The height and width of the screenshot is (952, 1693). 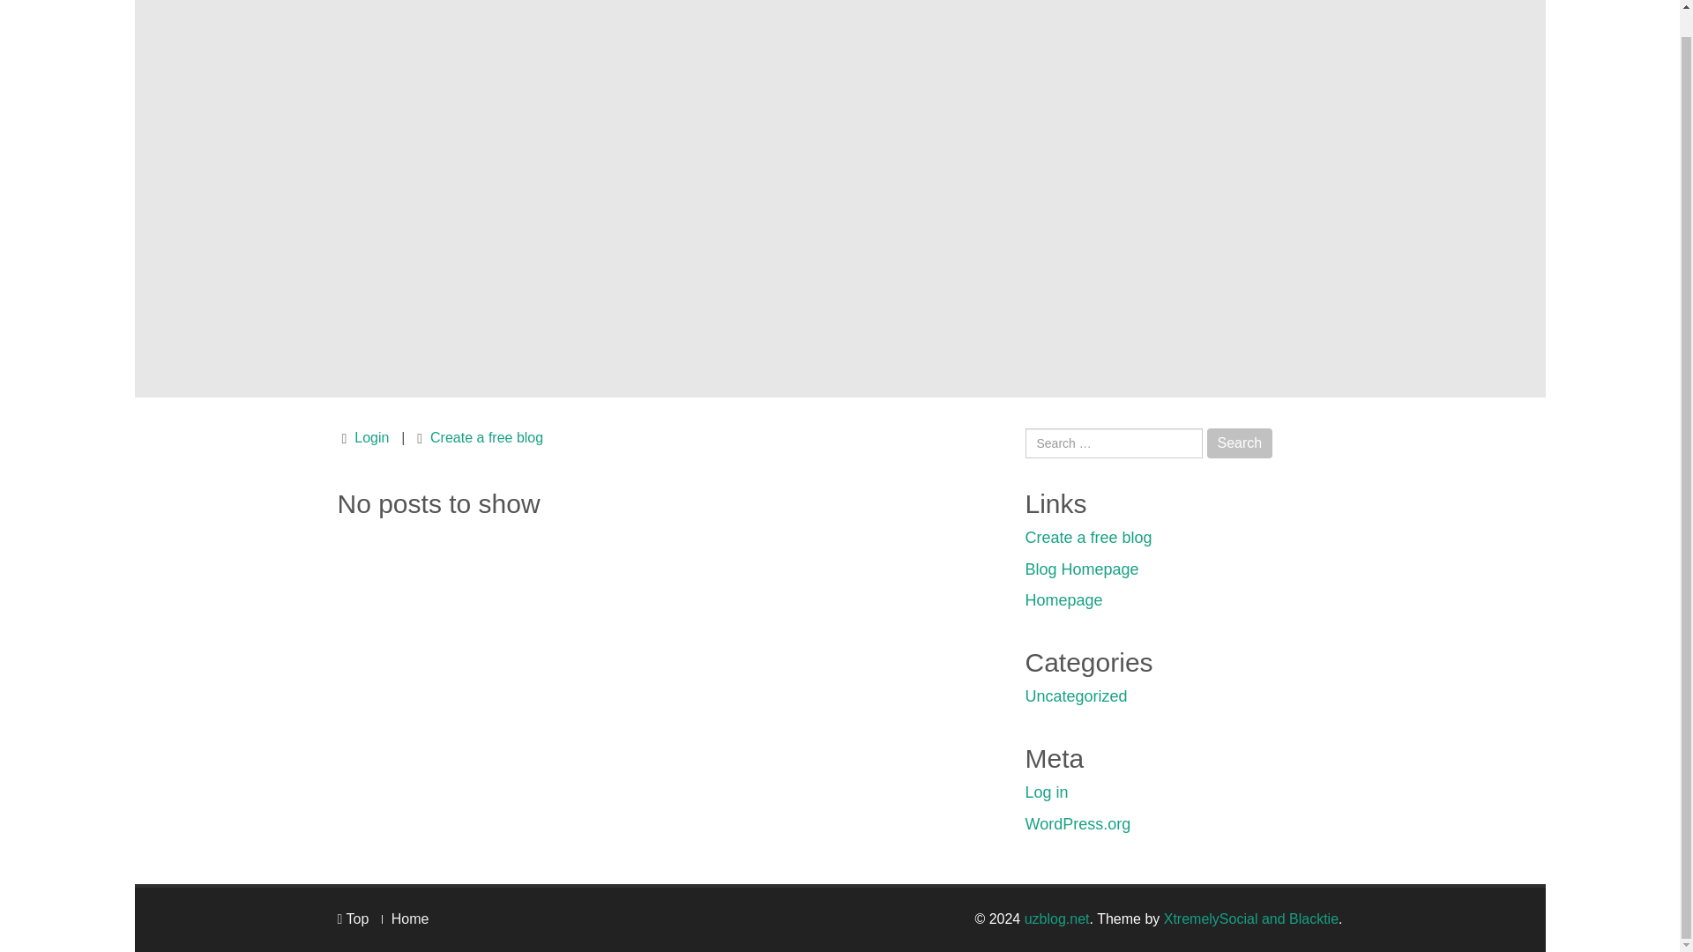 I want to click on Log in, so click(x=1046, y=792).